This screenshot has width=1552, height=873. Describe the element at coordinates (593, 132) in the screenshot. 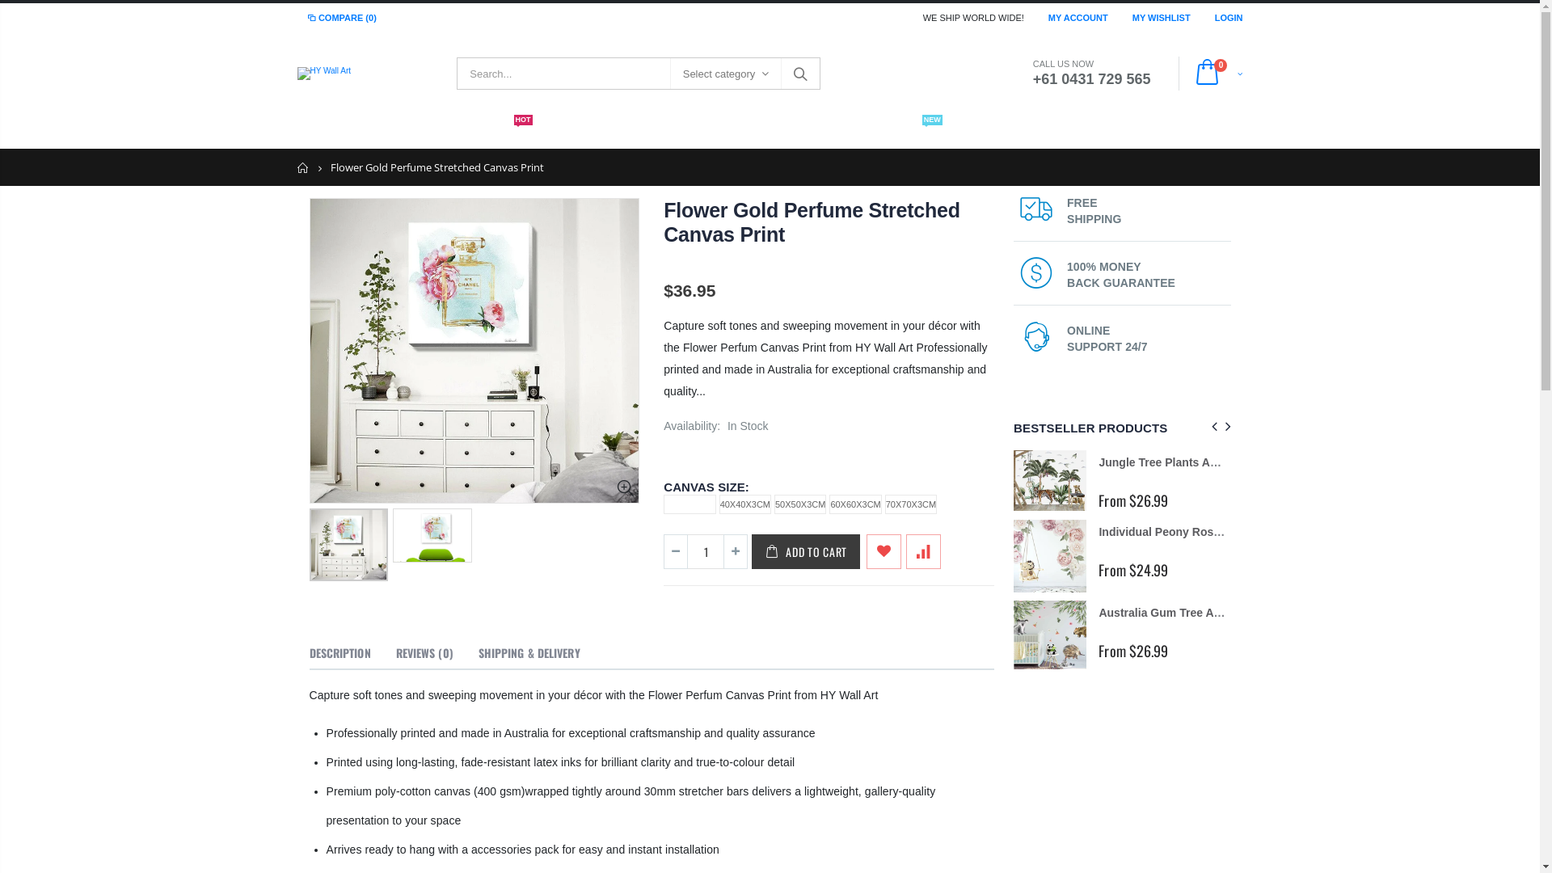

I see `WALL DECAL` at that location.